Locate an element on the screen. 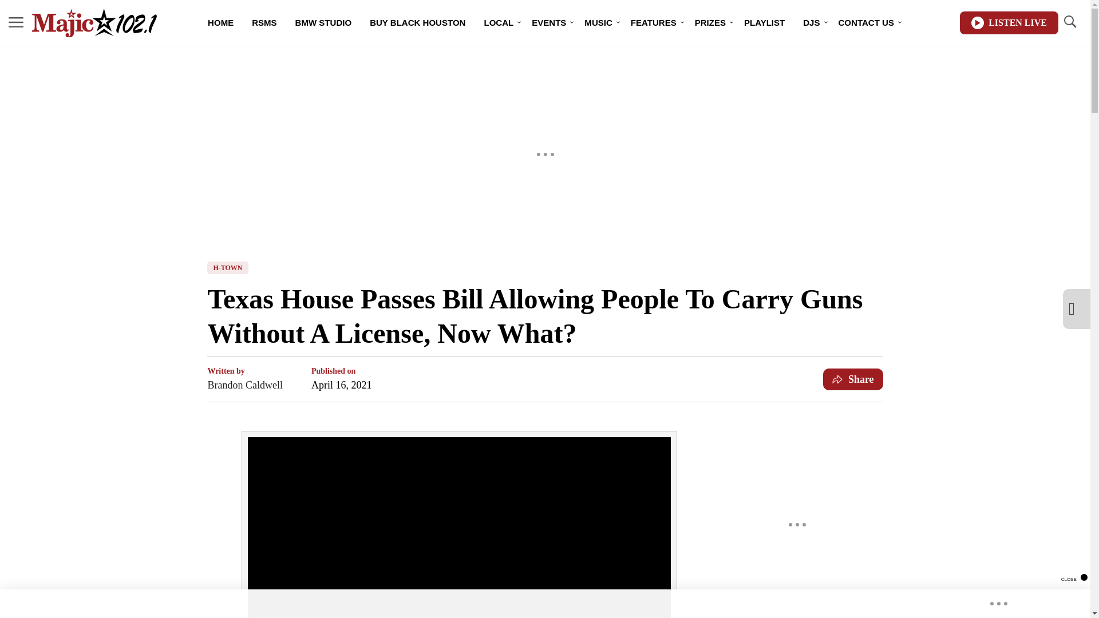 The height and width of the screenshot is (618, 1099). BMW STUDIO is located at coordinates (323, 23).